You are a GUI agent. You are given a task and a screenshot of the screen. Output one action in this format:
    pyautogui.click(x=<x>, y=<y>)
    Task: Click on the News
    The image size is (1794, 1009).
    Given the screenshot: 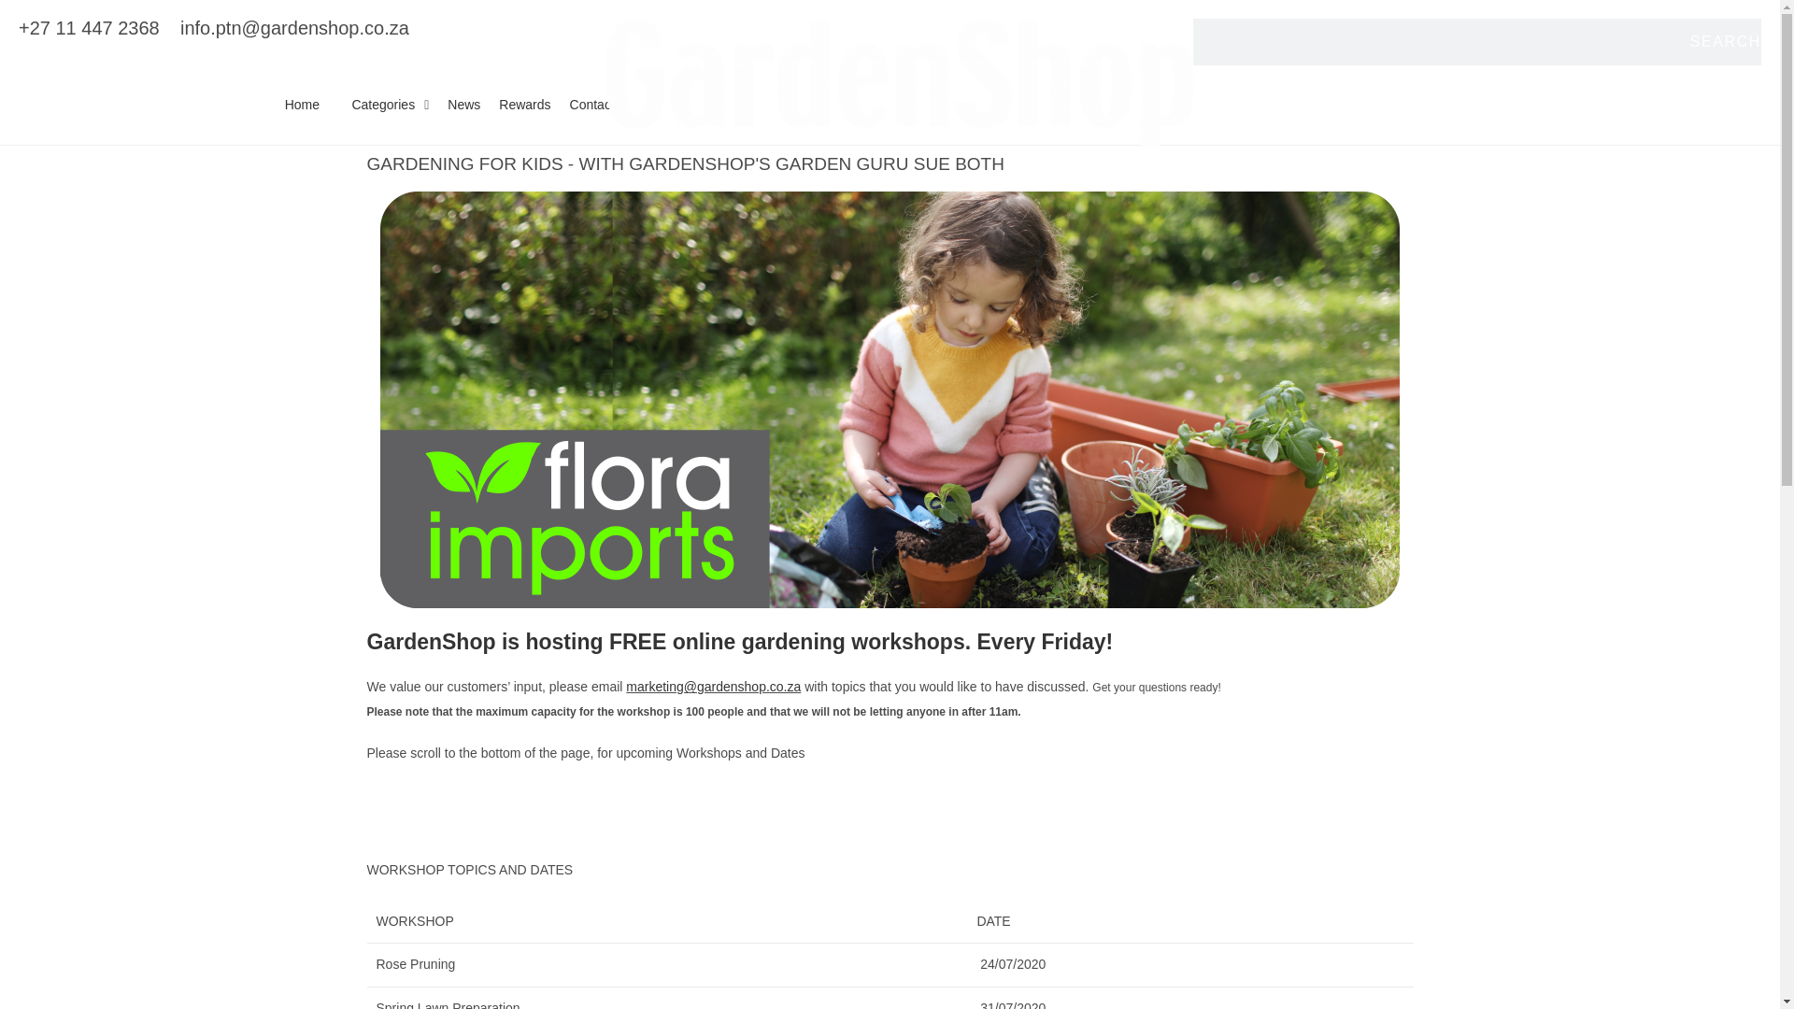 What is the action you would take?
    pyautogui.click(x=463, y=105)
    